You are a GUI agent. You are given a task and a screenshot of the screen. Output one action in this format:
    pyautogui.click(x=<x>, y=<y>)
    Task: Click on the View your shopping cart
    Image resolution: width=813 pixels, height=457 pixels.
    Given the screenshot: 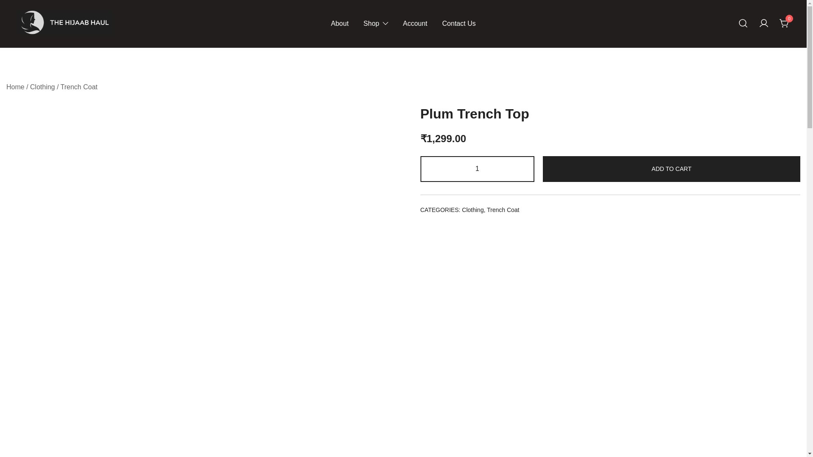 What is the action you would take?
    pyautogui.click(x=784, y=23)
    